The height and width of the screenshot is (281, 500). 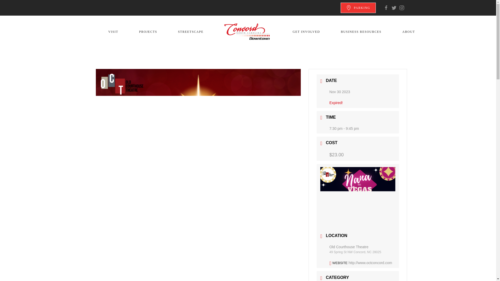 What do you see at coordinates (191, 32) in the screenshot?
I see `STREETSCAPE` at bounding box center [191, 32].